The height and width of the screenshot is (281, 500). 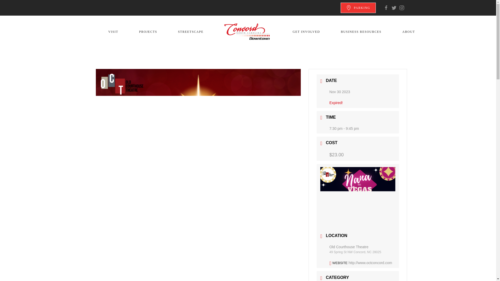 What do you see at coordinates (191, 32) in the screenshot?
I see `STREETSCAPE` at bounding box center [191, 32].